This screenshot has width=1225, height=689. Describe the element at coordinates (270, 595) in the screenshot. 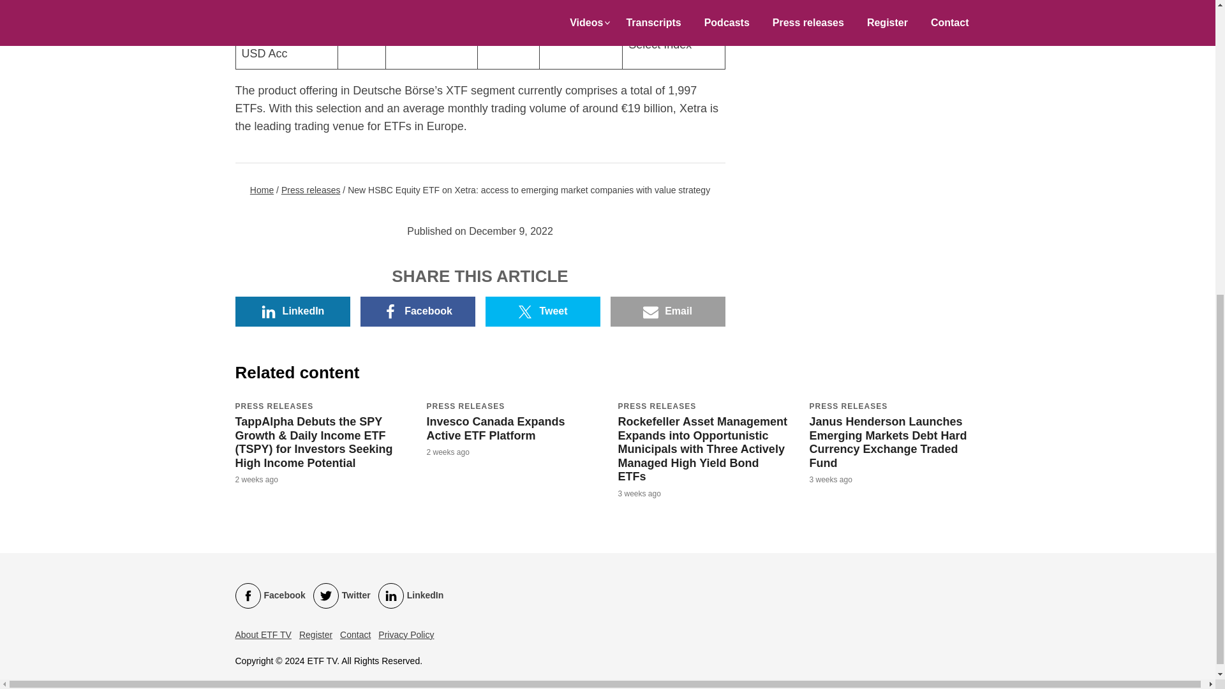

I see `Facebook` at that location.